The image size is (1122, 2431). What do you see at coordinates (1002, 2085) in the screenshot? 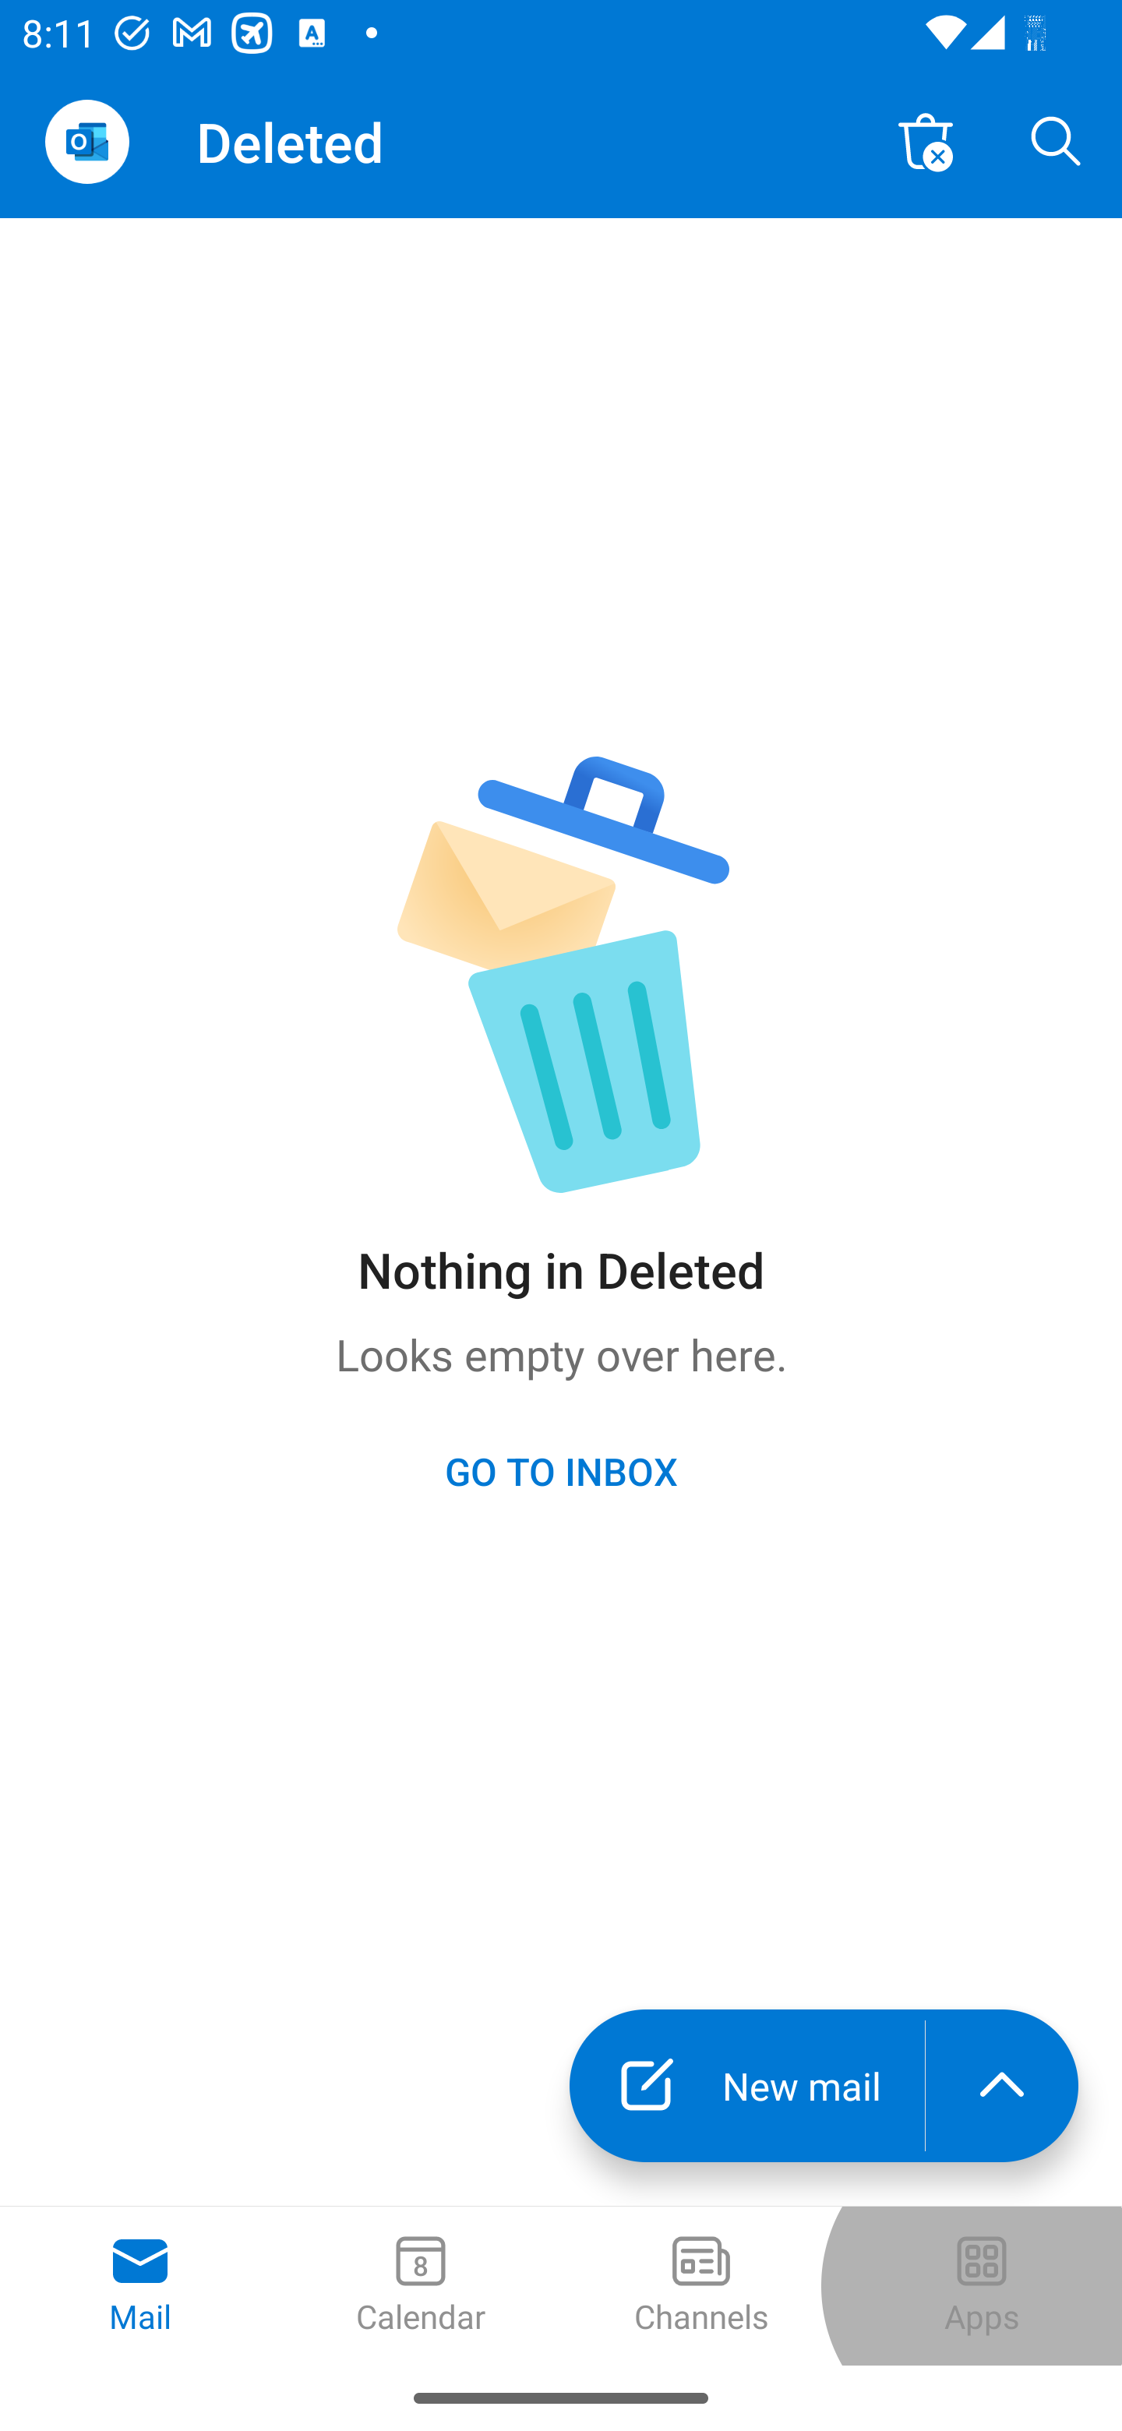
I see `launch the extended action menu` at bounding box center [1002, 2085].